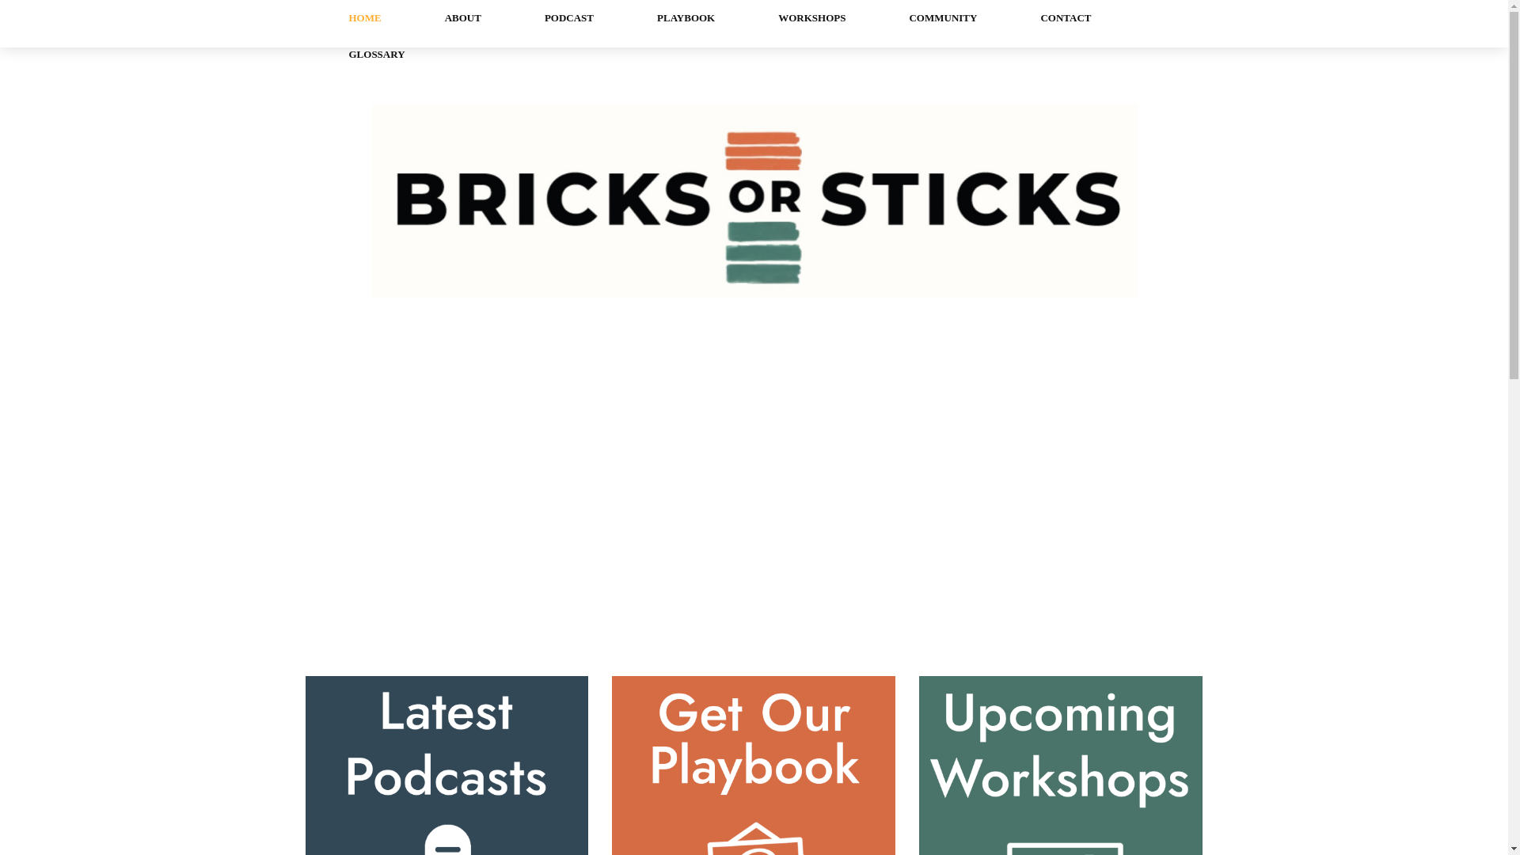 The width and height of the screenshot is (1520, 855). I want to click on GLOSSARY, so click(376, 54).